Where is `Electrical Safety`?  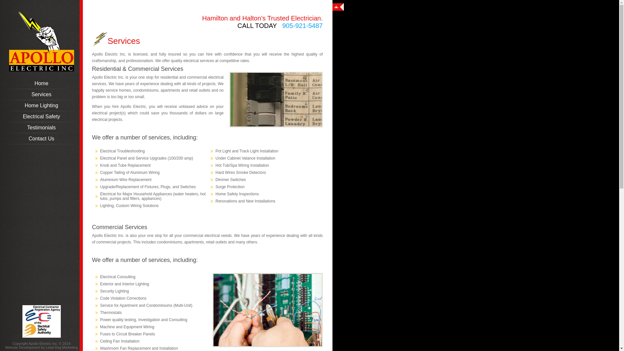
Electrical Safety is located at coordinates (42, 117).